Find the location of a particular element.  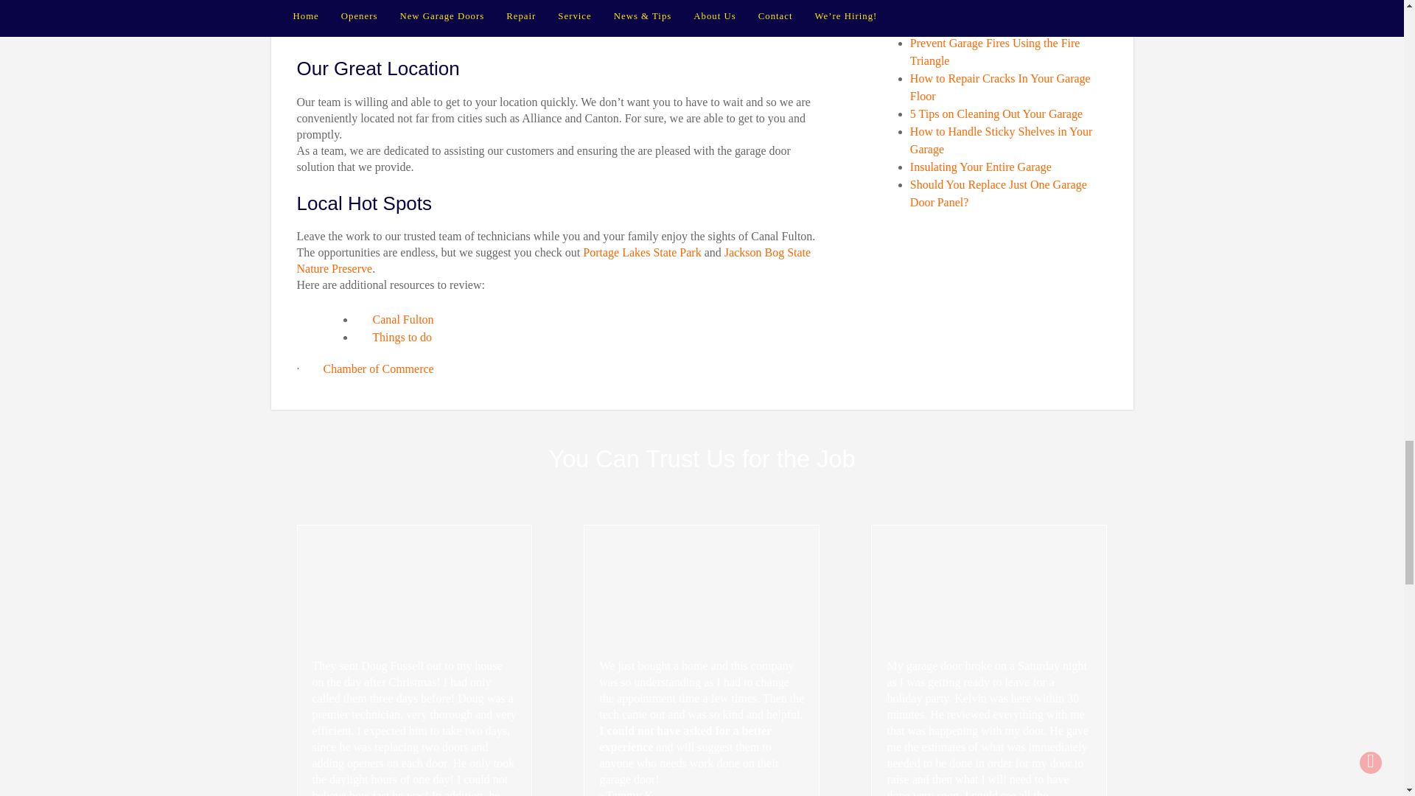

Should You Replace Just One Garage Door Panel? is located at coordinates (998, 193).